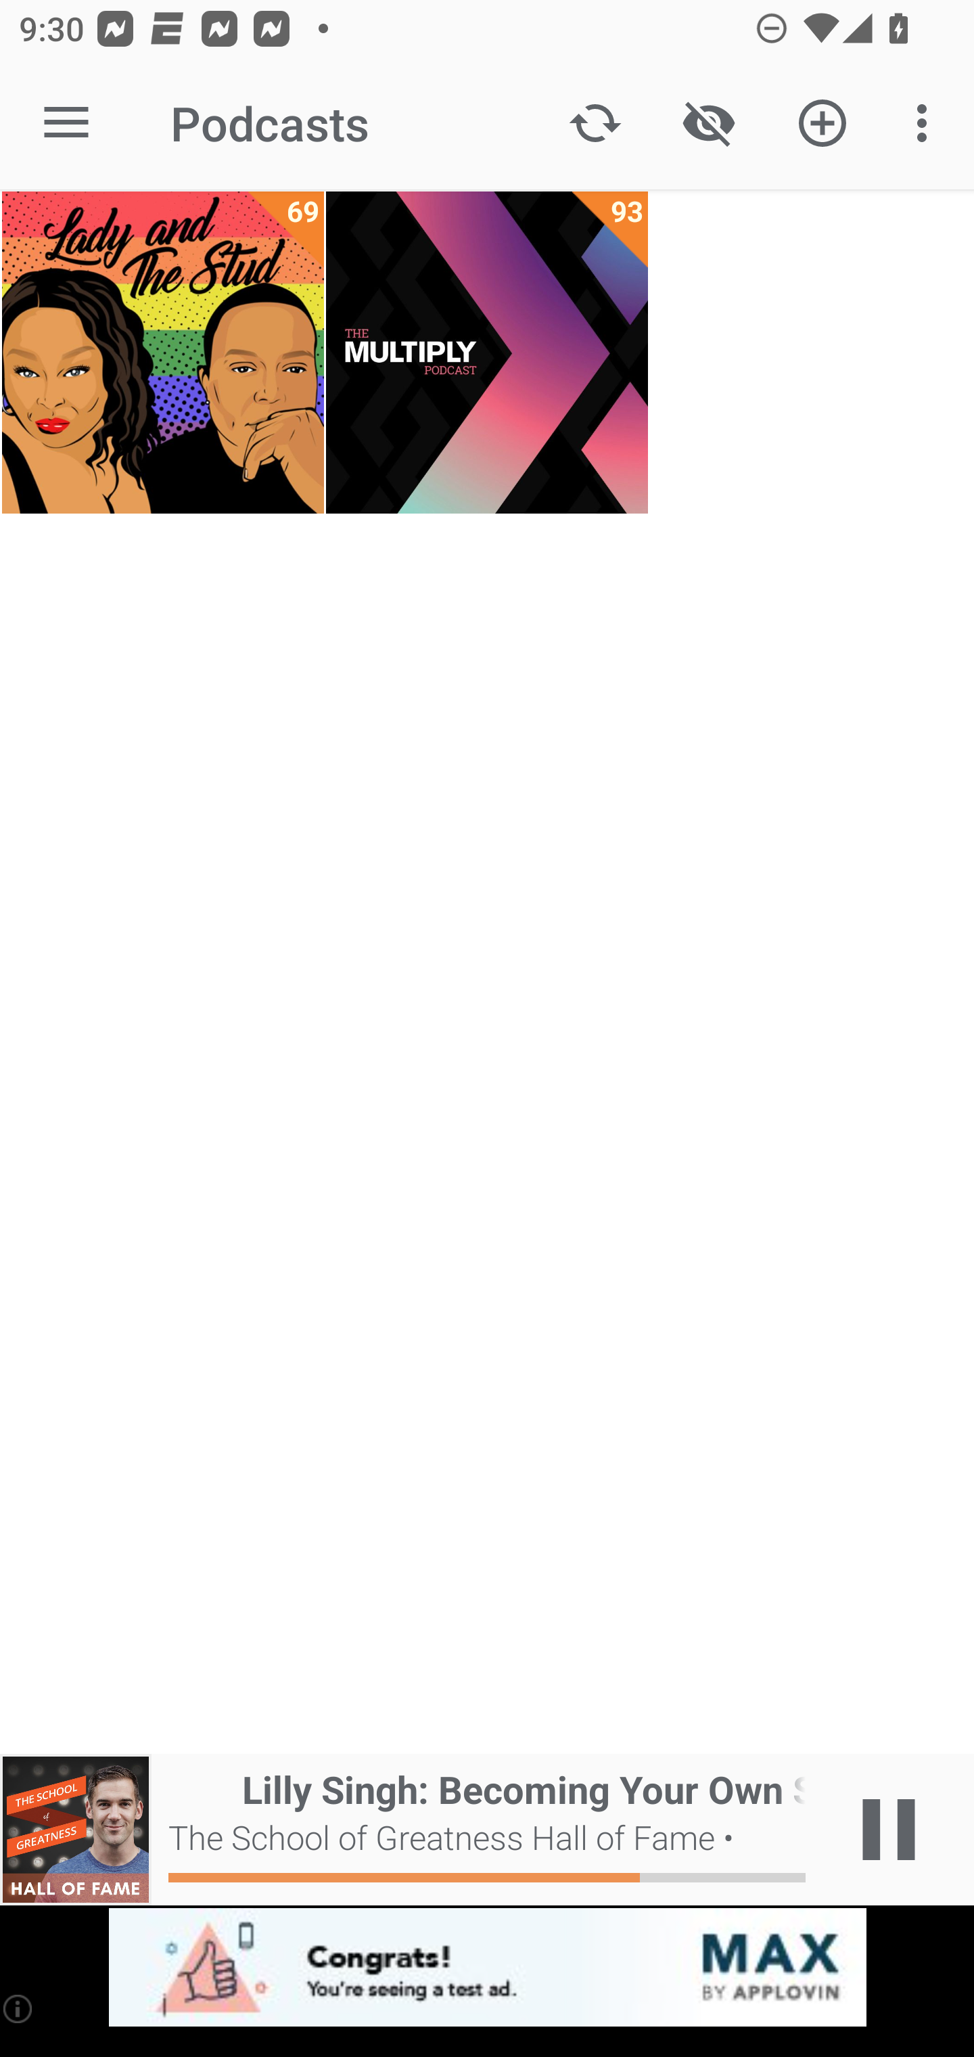 This screenshot has width=974, height=2057. Describe the element at coordinates (66, 123) in the screenshot. I see `Open navigation sidebar` at that location.